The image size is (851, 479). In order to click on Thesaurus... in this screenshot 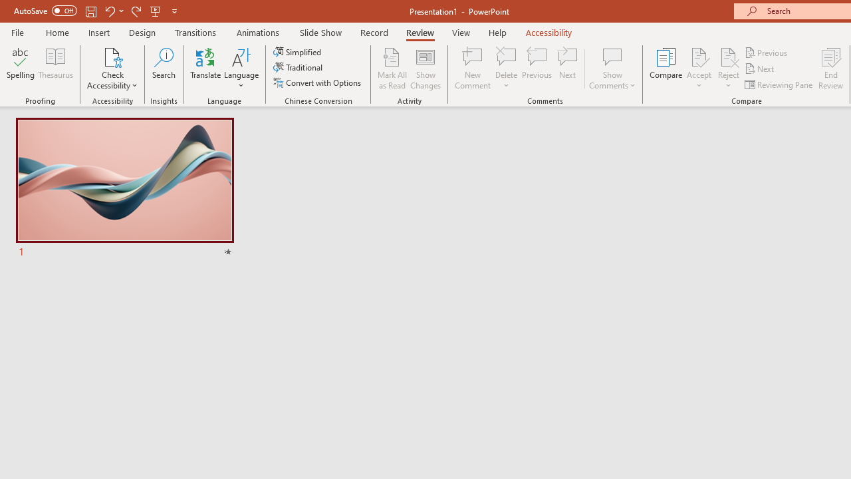, I will do `click(56, 68)`.